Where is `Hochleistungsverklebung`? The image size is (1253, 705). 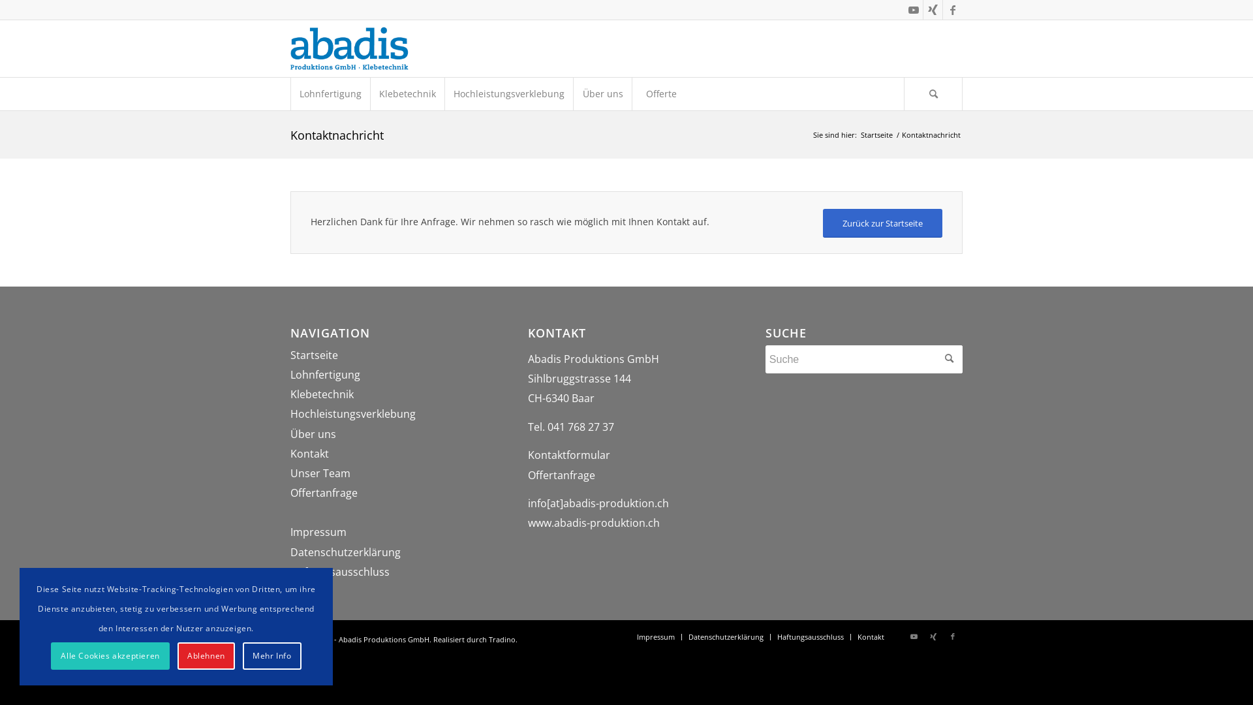 Hochleistungsverklebung is located at coordinates (353, 414).